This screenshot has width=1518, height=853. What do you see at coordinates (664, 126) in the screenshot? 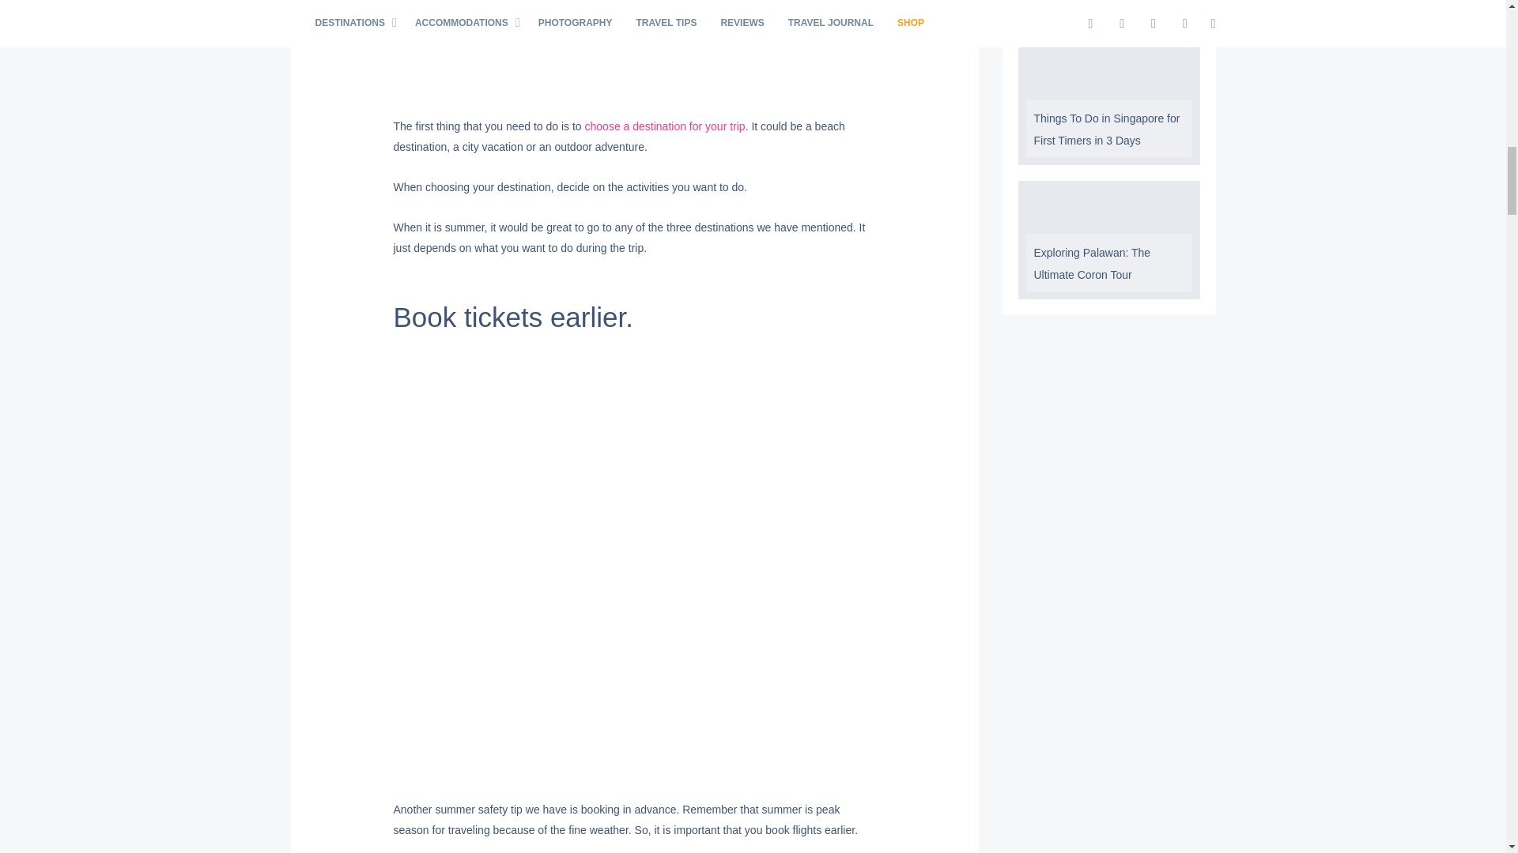
I see `choose a destination for your trip` at bounding box center [664, 126].